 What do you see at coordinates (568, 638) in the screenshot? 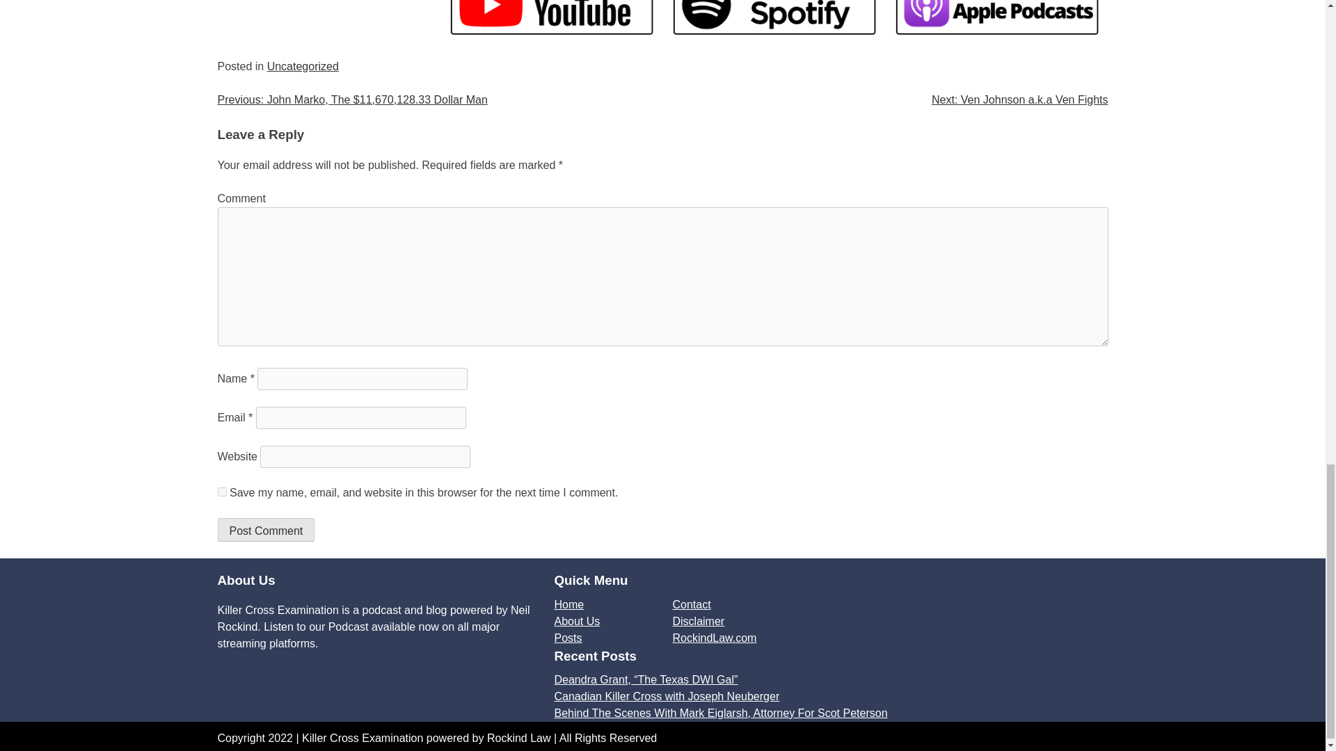
I see `Posts` at bounding box center [568, 638].